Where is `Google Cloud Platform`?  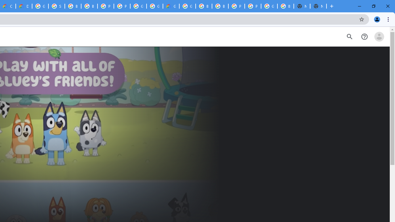 Google Cloud Platform is located at coordinates (138, 6).